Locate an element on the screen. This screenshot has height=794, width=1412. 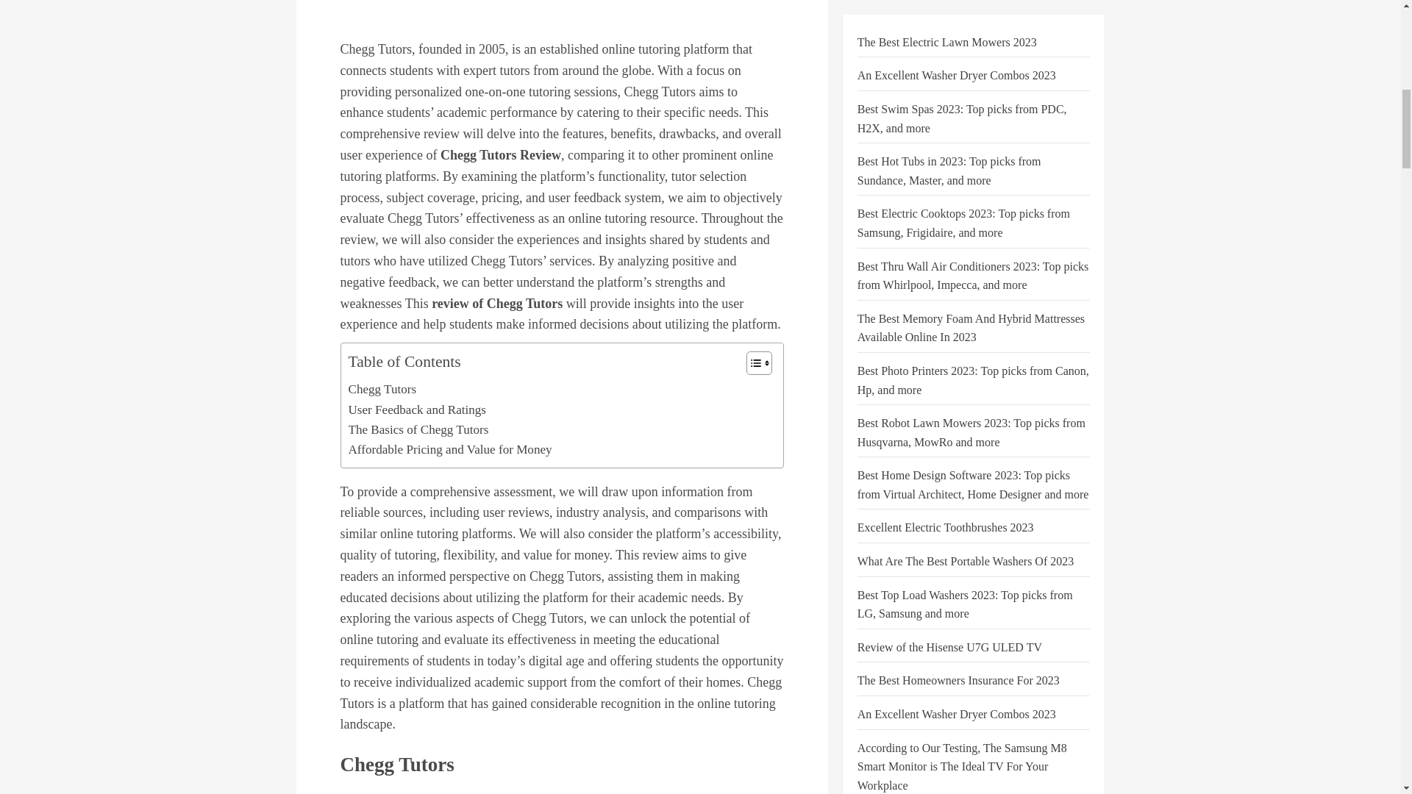
Affordable Pricing and Value for Money is located at coordinates (450, 450).